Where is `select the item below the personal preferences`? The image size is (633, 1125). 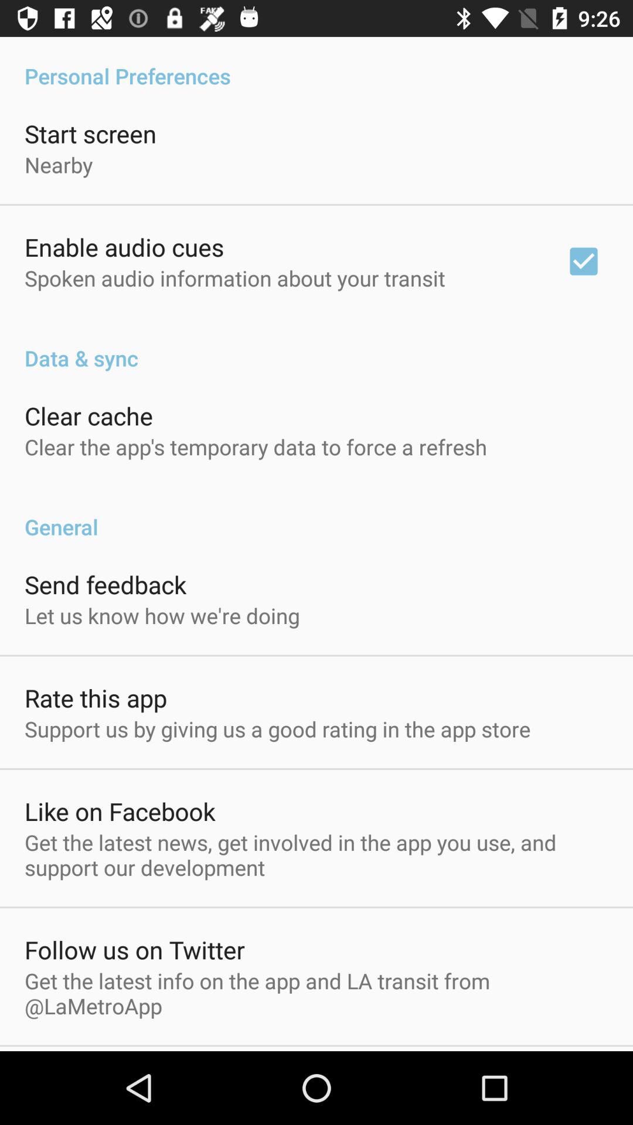 select the item below the personal preferences is located at coordinates (584, 261).